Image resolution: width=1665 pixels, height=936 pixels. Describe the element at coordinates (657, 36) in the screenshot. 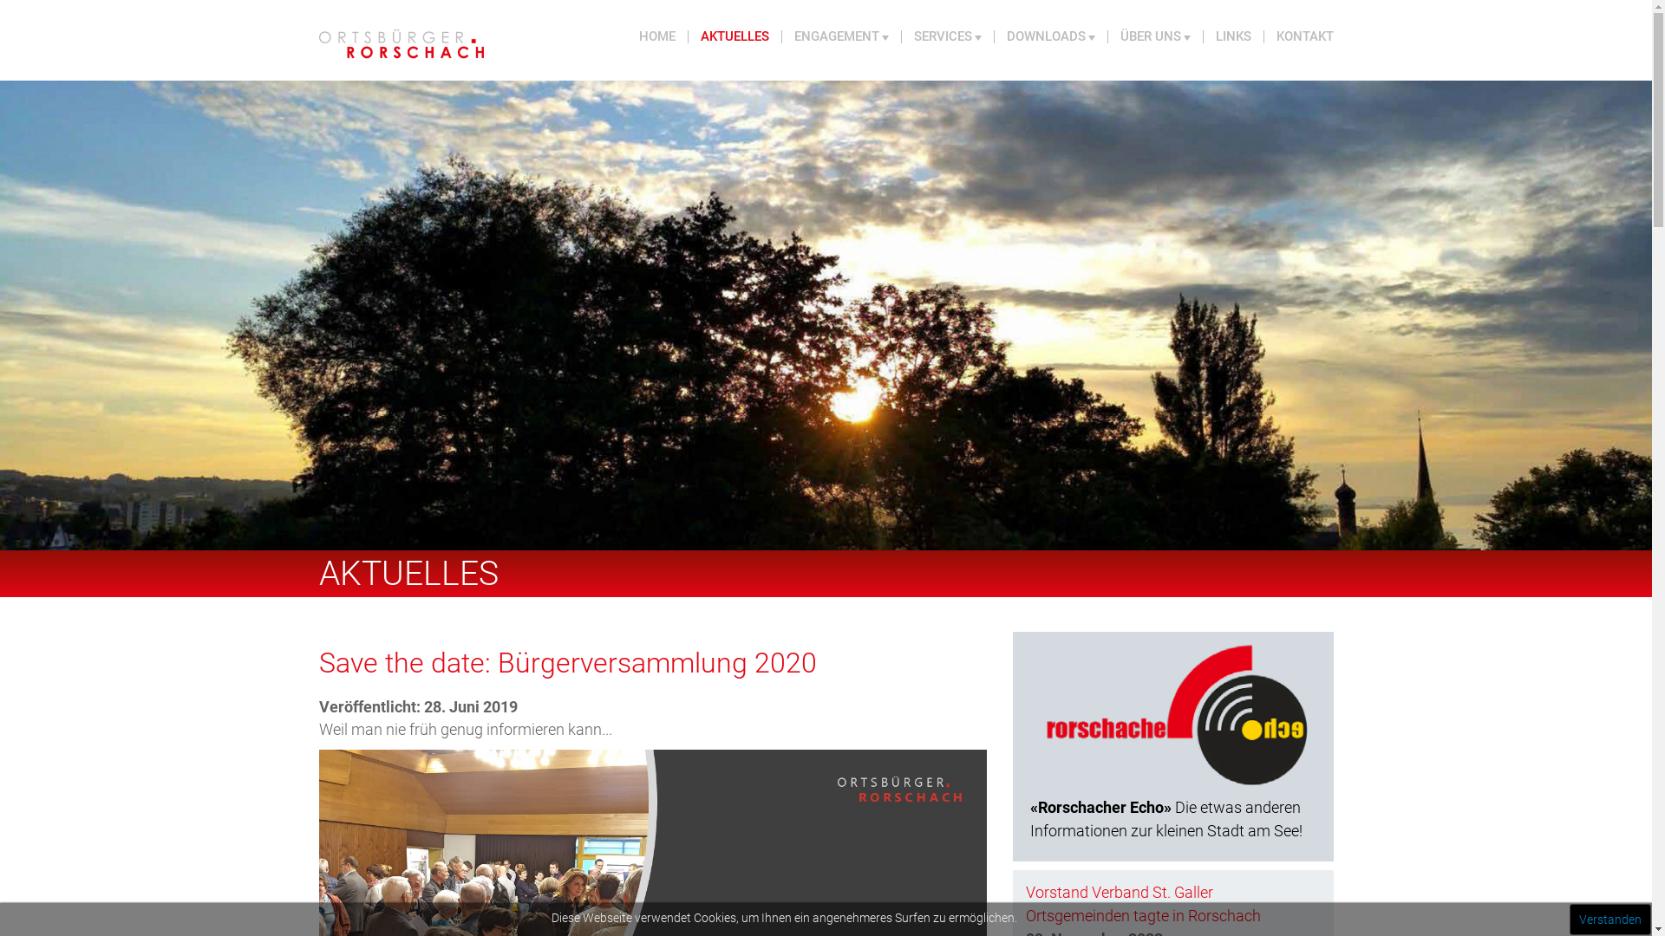

I see `HOME` at that location.